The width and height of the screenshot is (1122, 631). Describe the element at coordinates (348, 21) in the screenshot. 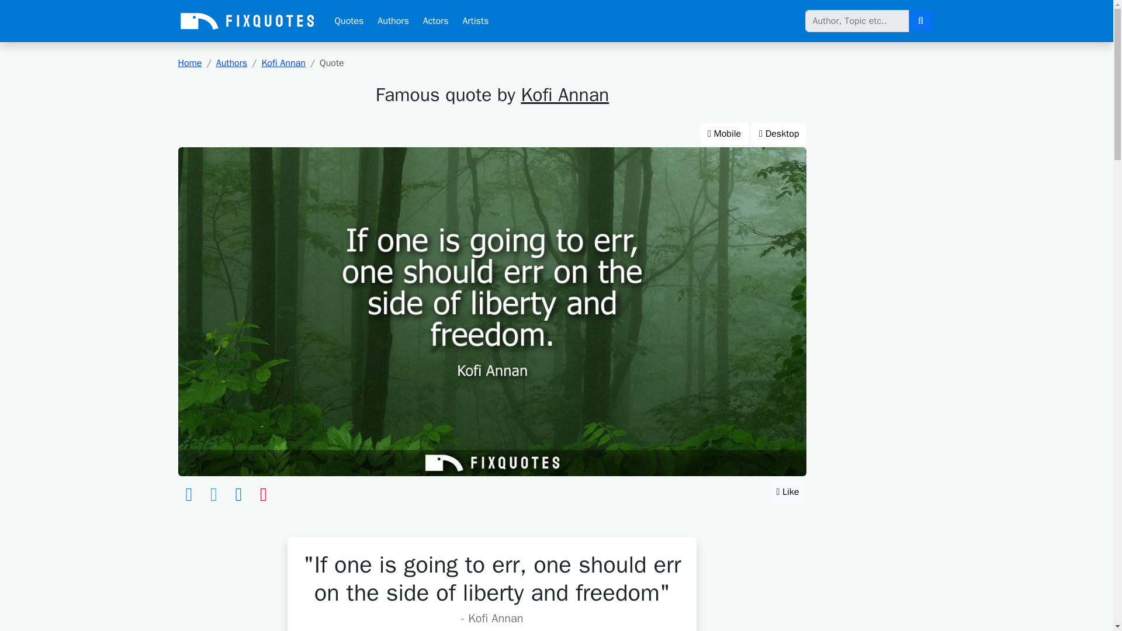

I see `Quotes` at that location.